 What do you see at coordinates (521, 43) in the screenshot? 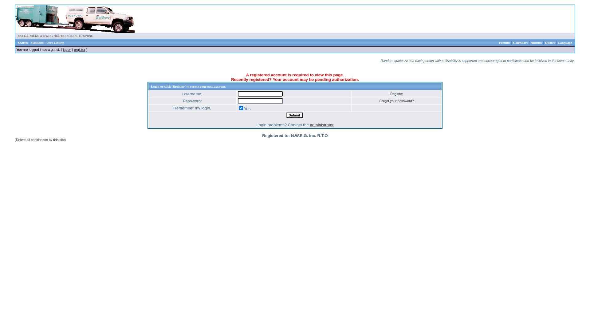
I see `Calendars` at bounding box center [521, 43].